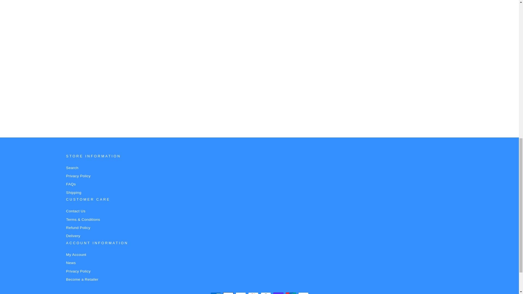 The height and width of the screenshot is (294, 523). I want to click on Mastercard, so click(253, 293).